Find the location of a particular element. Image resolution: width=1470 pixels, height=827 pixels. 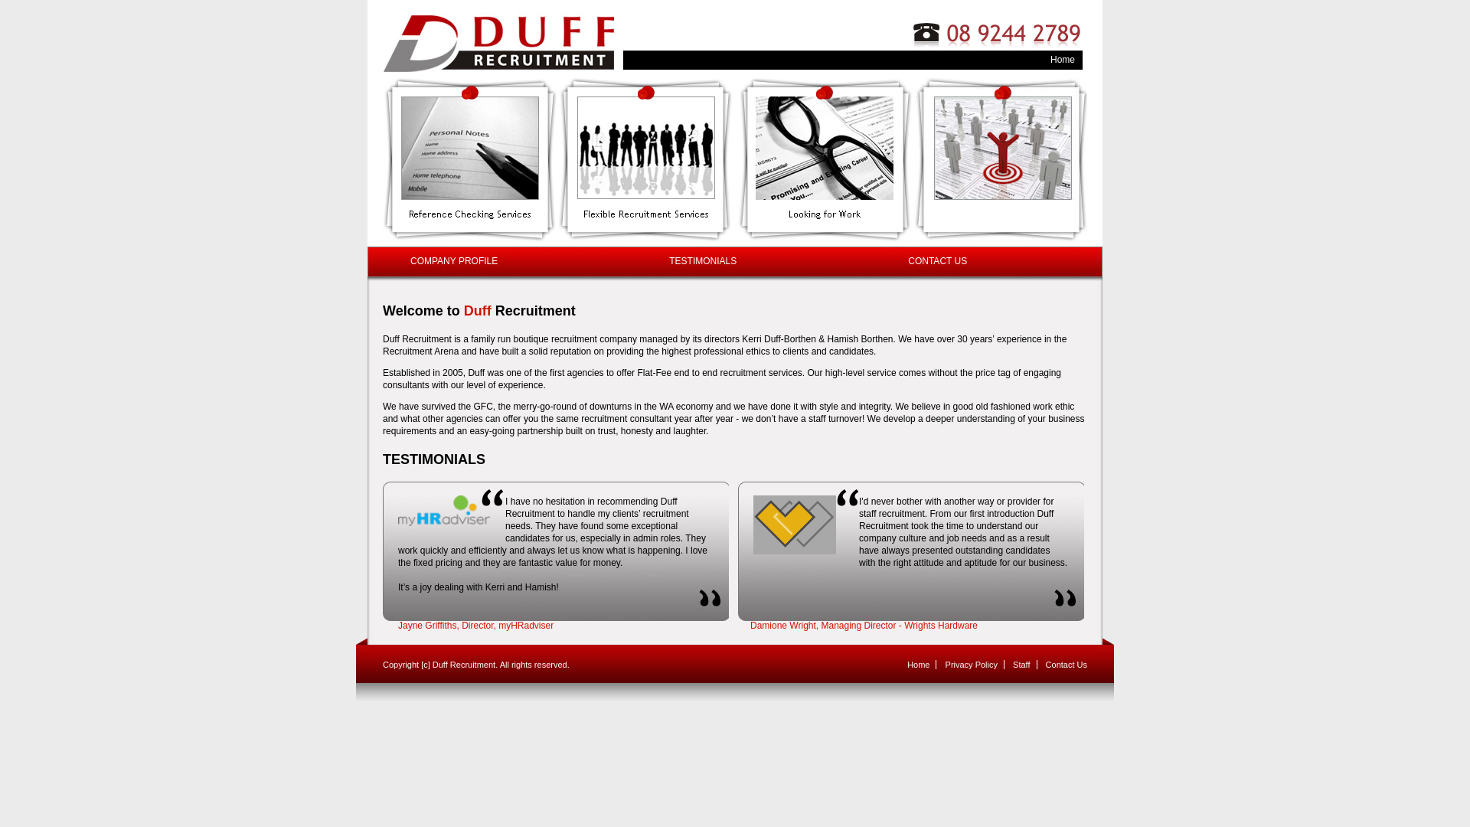

Flexible Recruitment Services is located at coordinates (647, 162).